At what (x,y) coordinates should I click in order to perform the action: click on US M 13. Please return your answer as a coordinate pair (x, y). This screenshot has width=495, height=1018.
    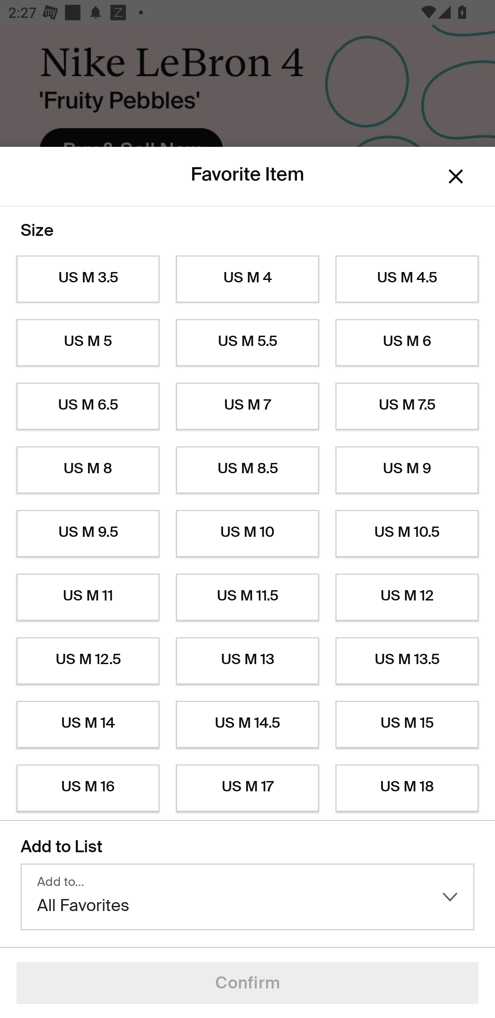
    Looking at the image, I should click on (247, 661).